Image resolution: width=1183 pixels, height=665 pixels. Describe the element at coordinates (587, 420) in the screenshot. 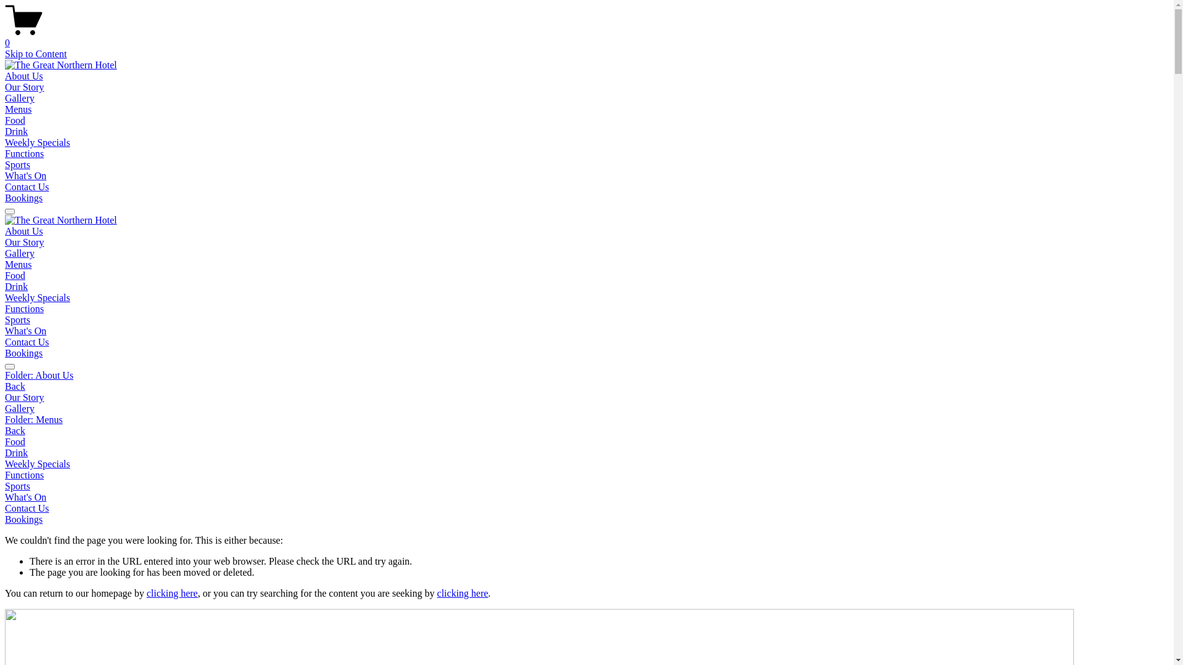

I see `Folder: Menus` at that location.